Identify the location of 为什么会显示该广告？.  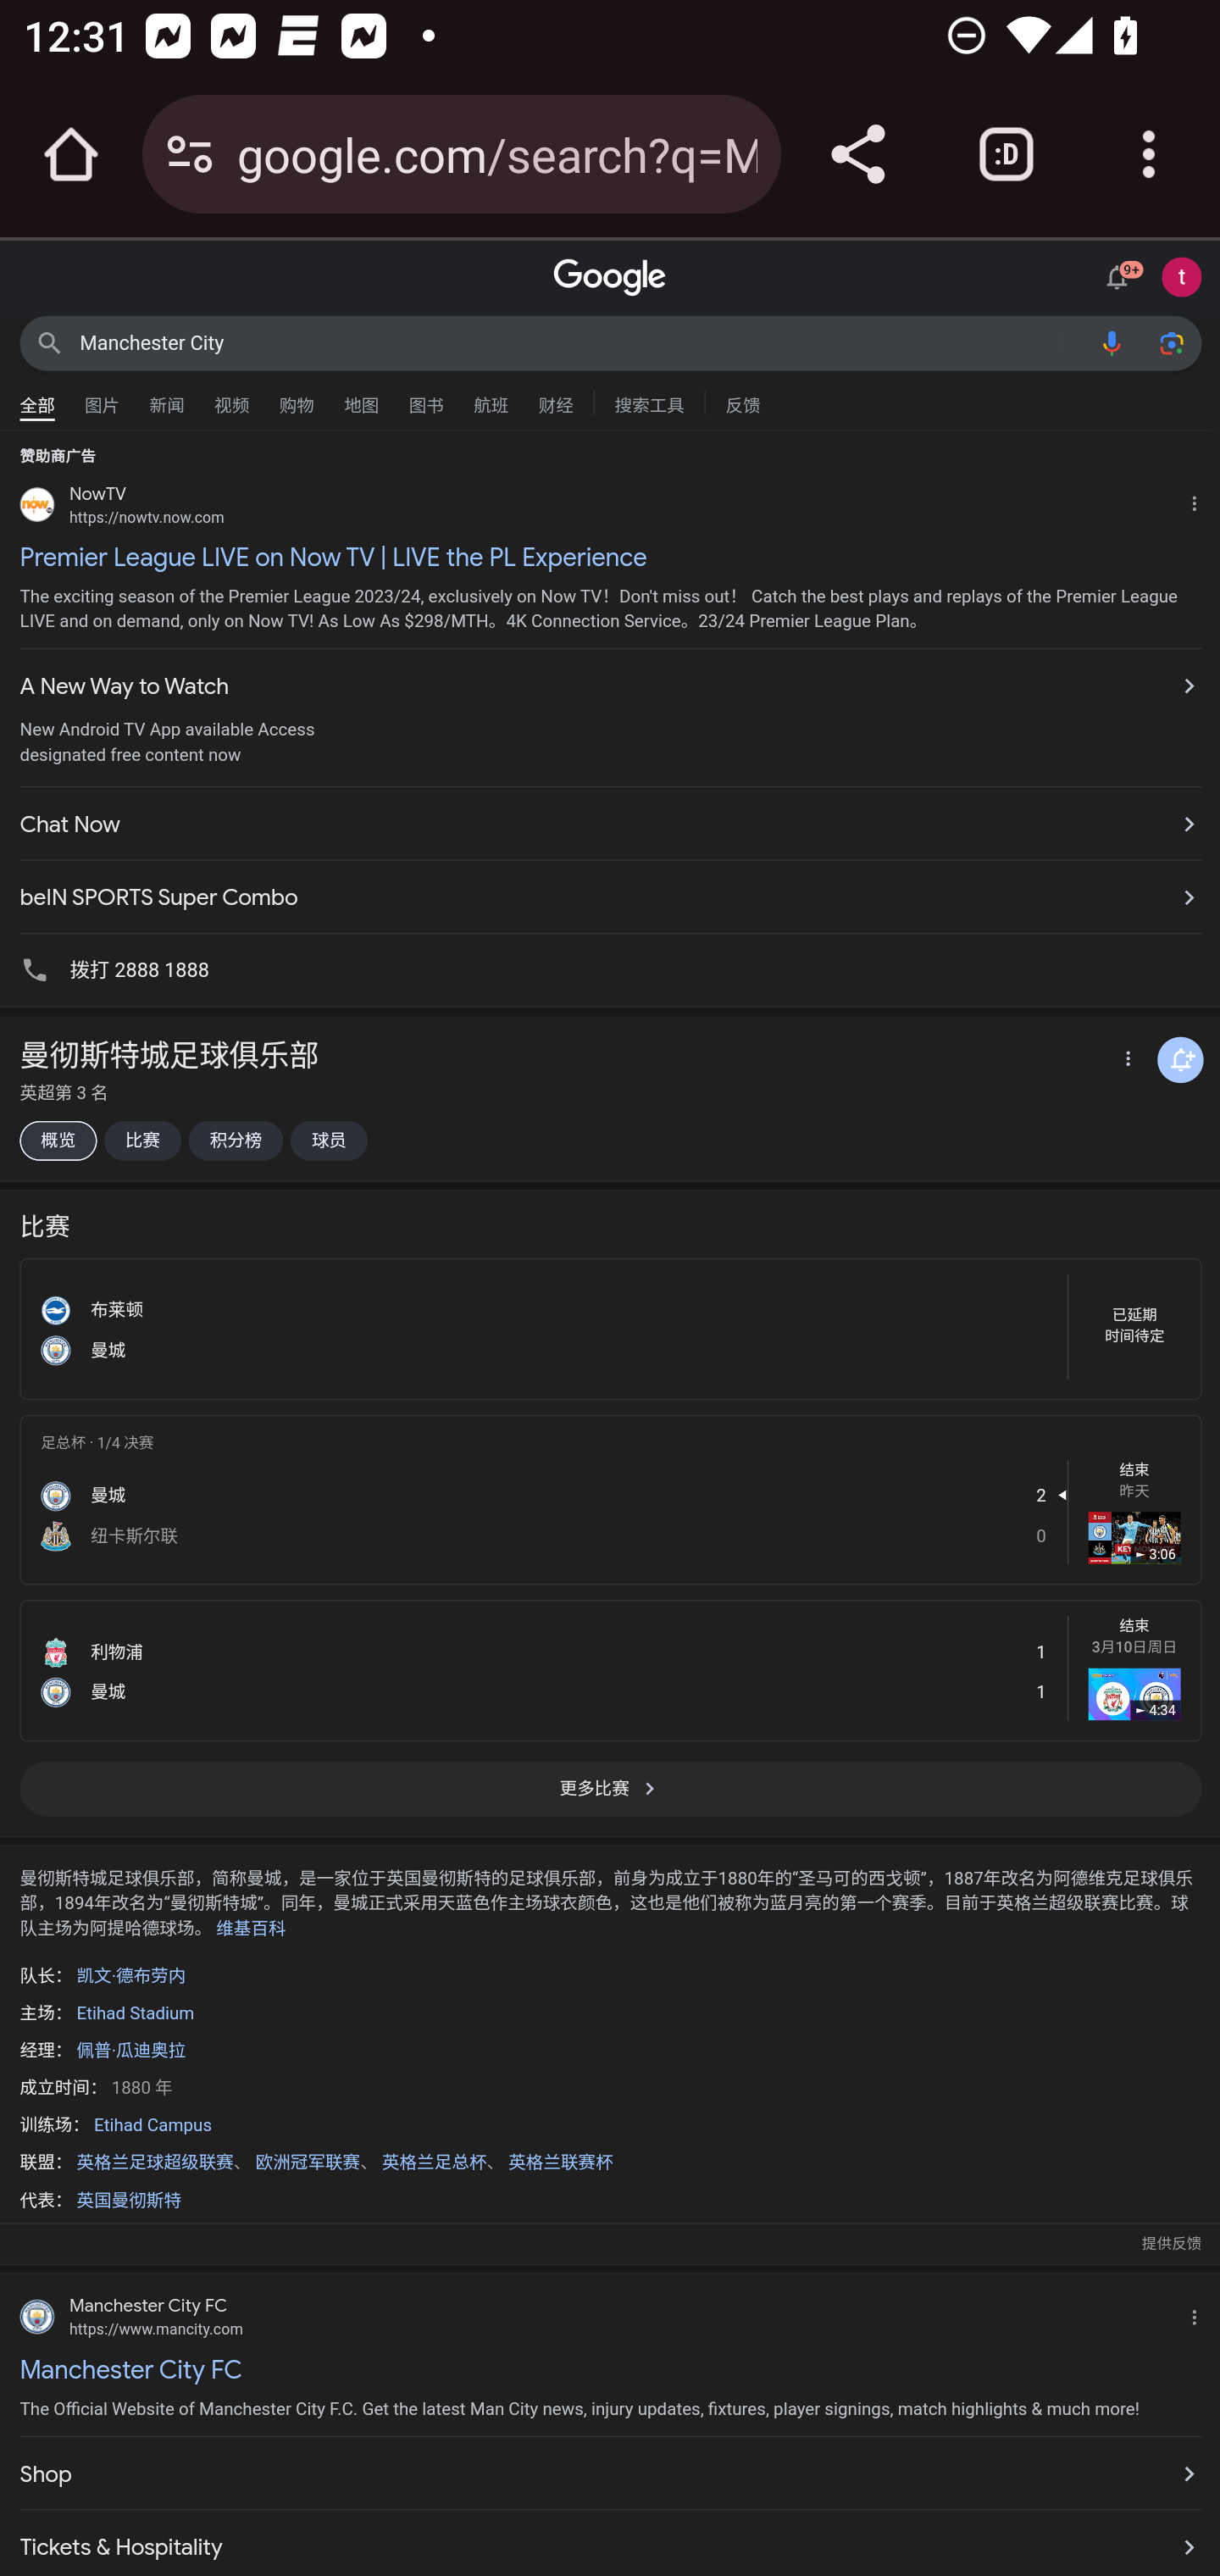
(1200, 500).